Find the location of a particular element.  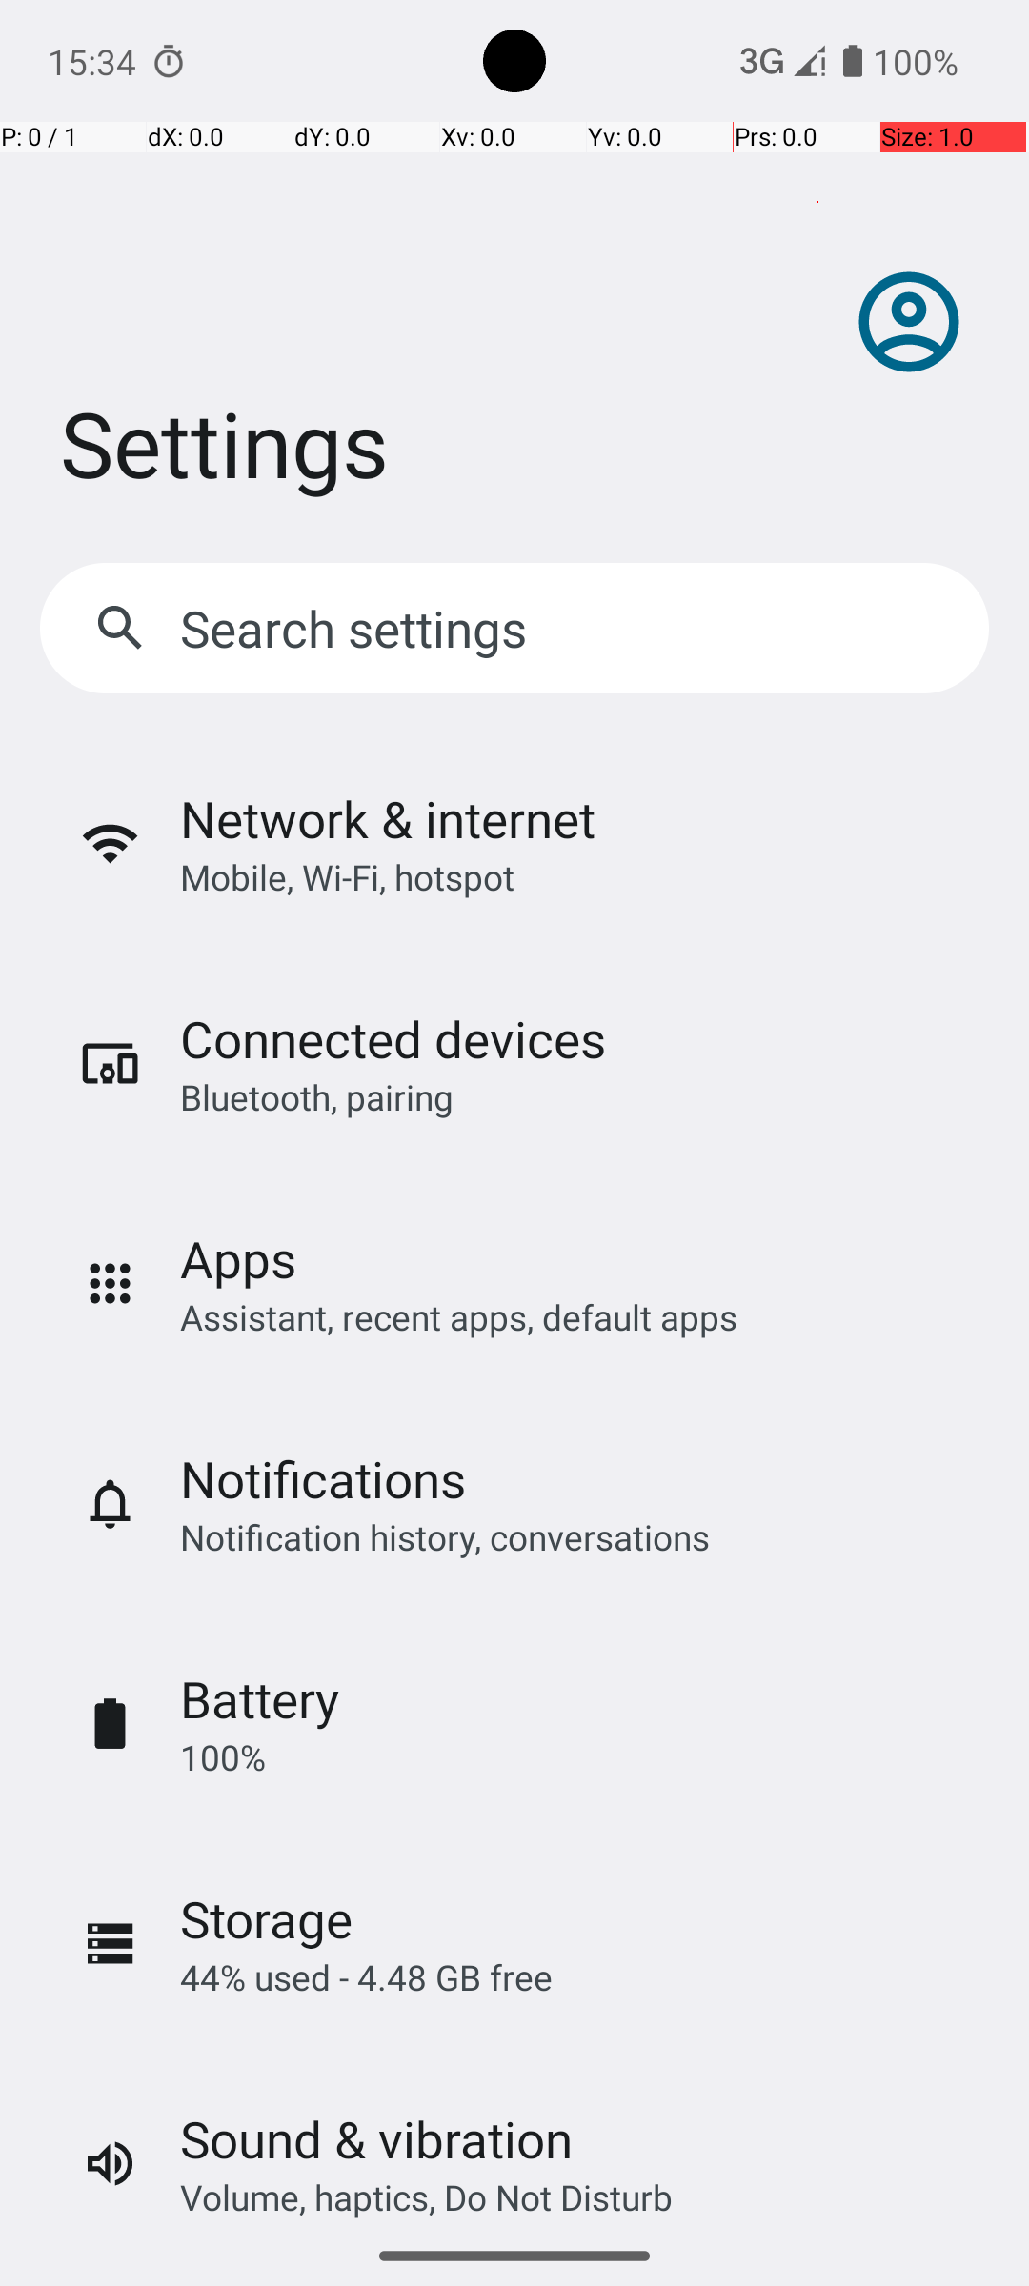

Storage is located at coordinates (267, 1918).